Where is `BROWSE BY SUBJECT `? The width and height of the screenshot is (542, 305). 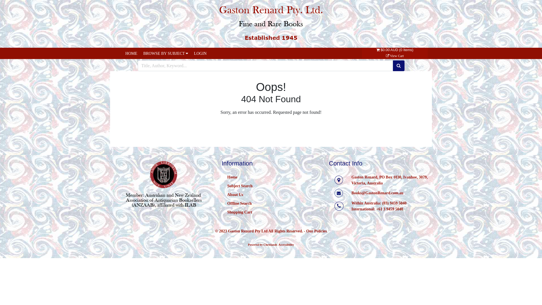
BROWSE BY SUBJECT  is located at coordinates (165, 53).